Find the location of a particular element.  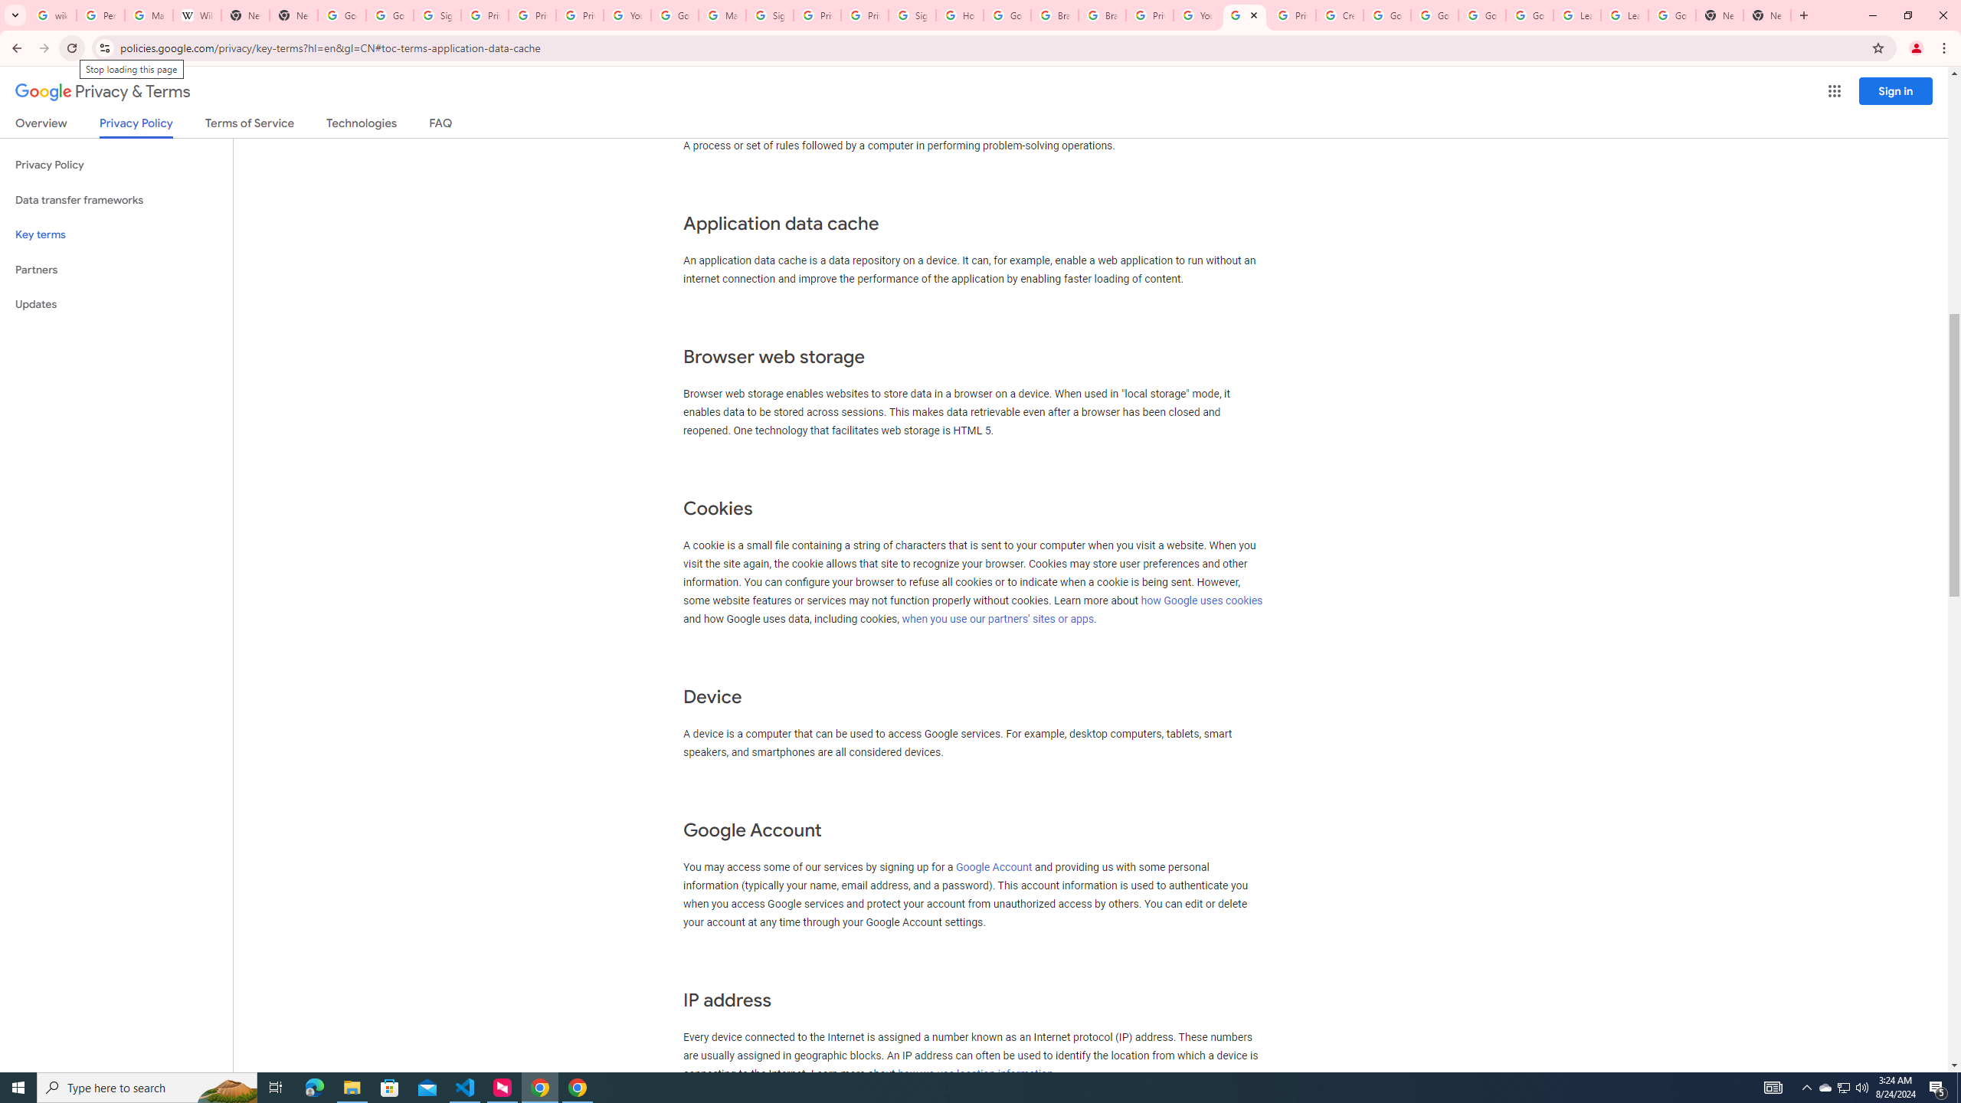

Personalization & Google Search results - Google Search Help is located at coordinates (101, 15).